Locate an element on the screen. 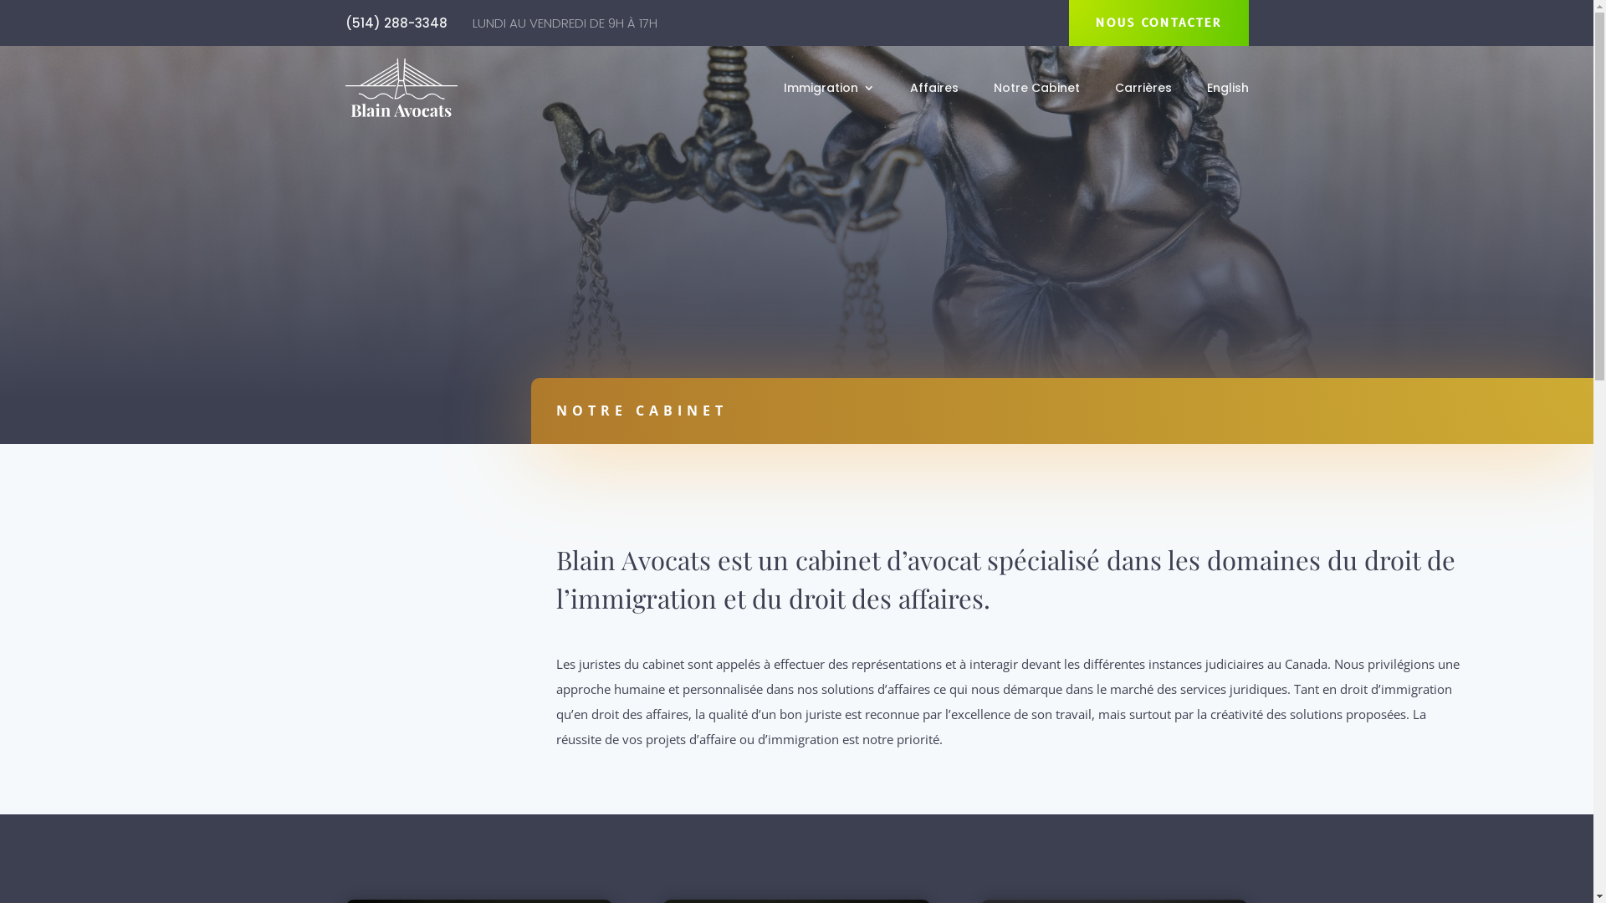 The image size is (1606, 903). ddh091-100 is located at coordinates (401, 88).